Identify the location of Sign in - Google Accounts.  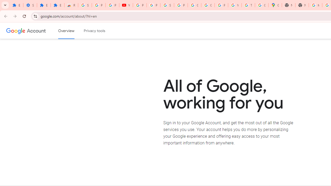
(167, 5).